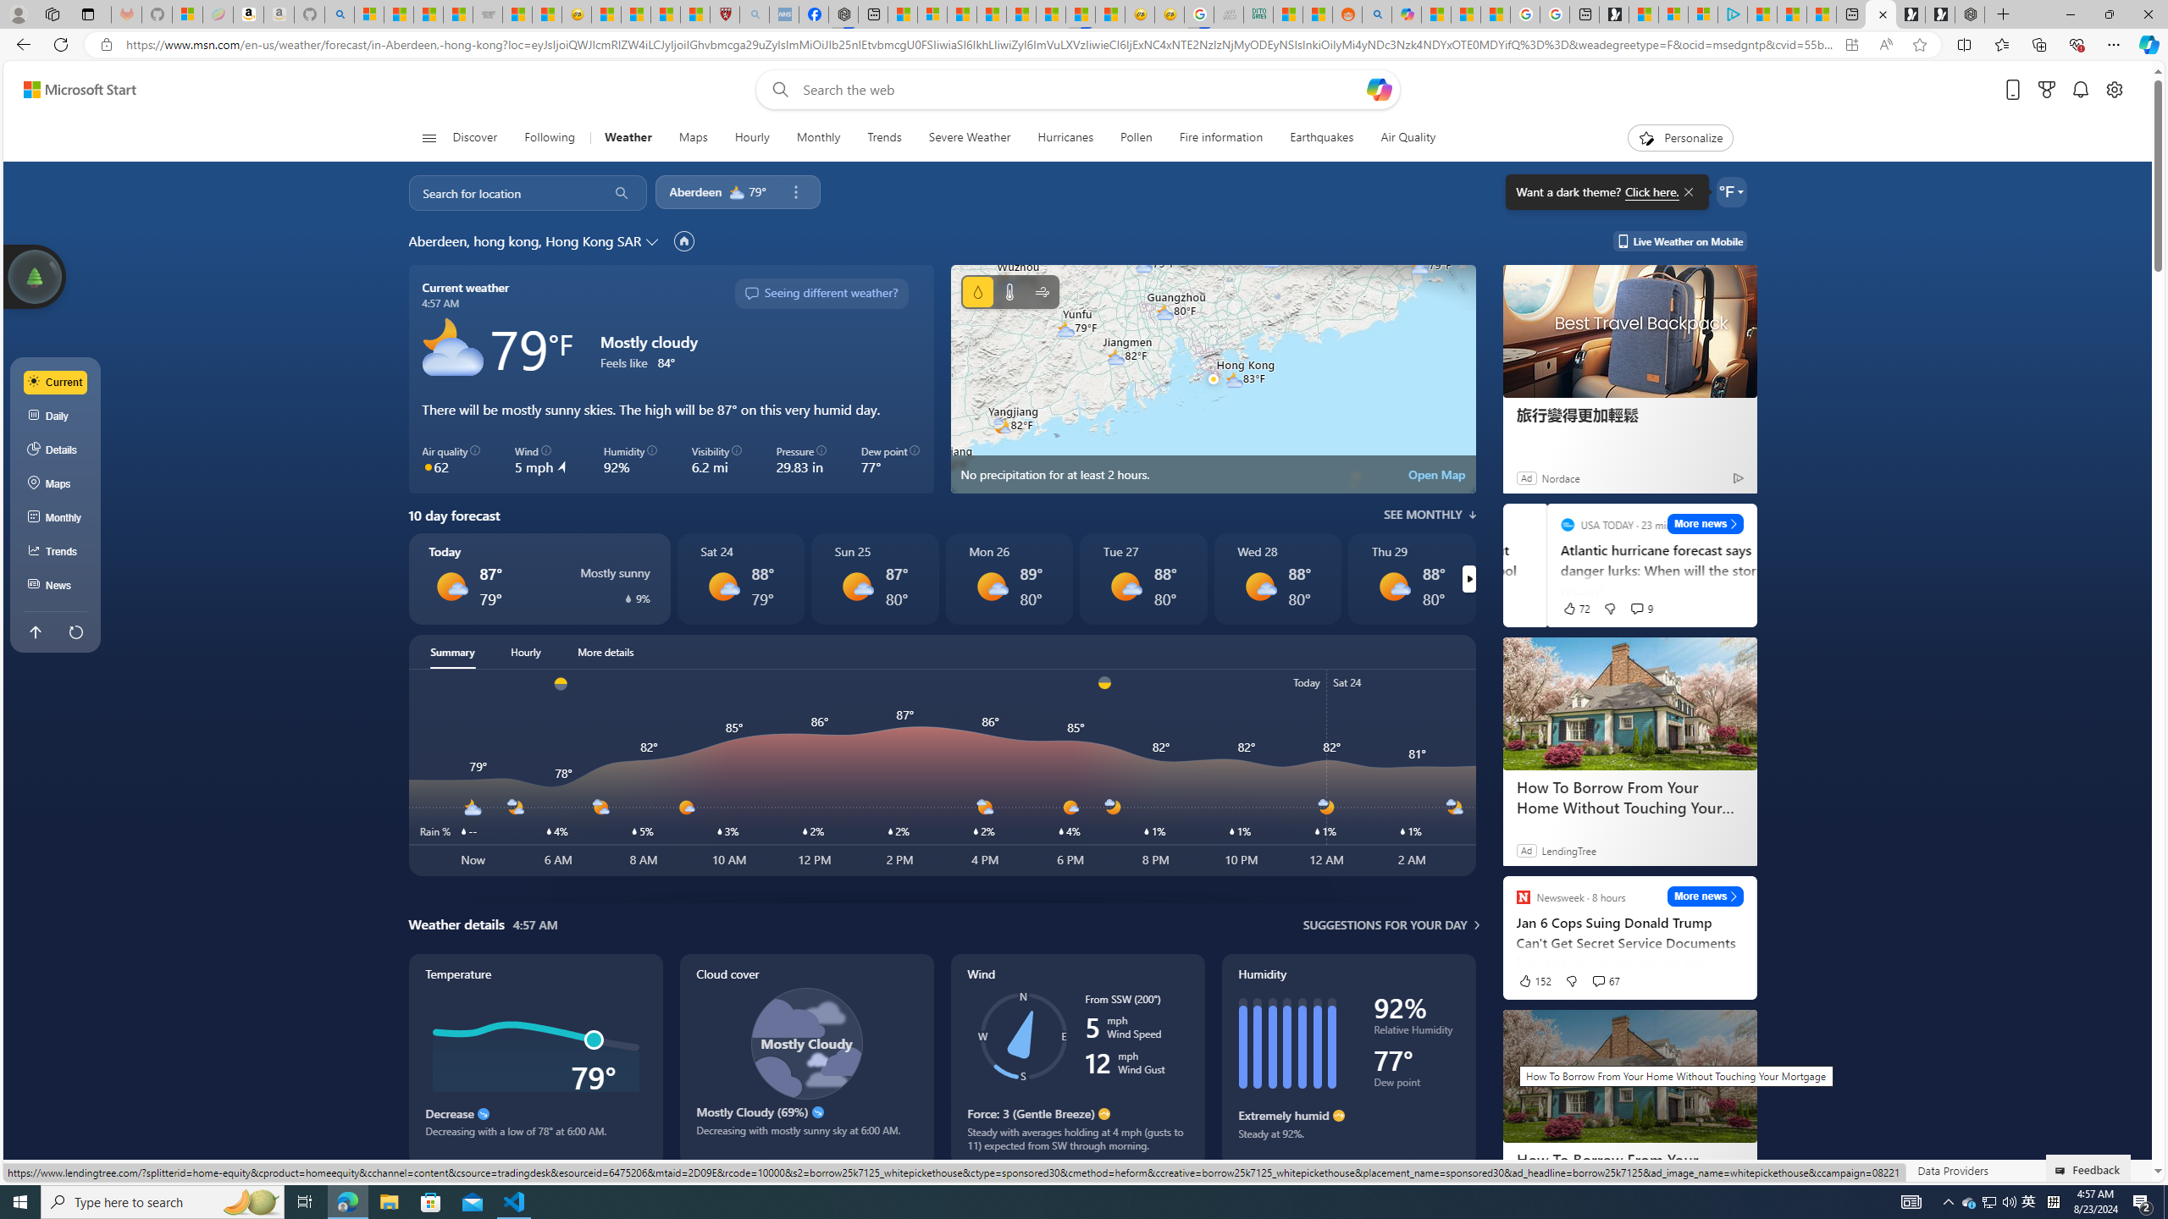 The image size is (2168, 1219). I want to click on Hourly, so click(752, 138).